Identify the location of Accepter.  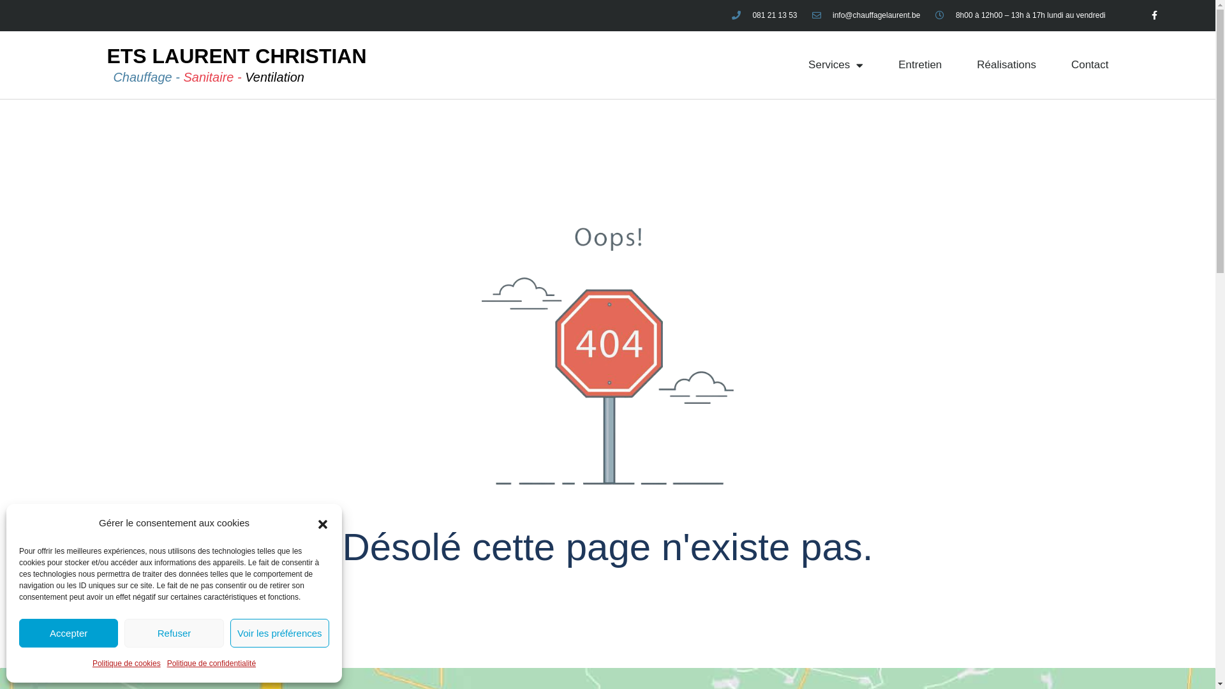
(69, 633).